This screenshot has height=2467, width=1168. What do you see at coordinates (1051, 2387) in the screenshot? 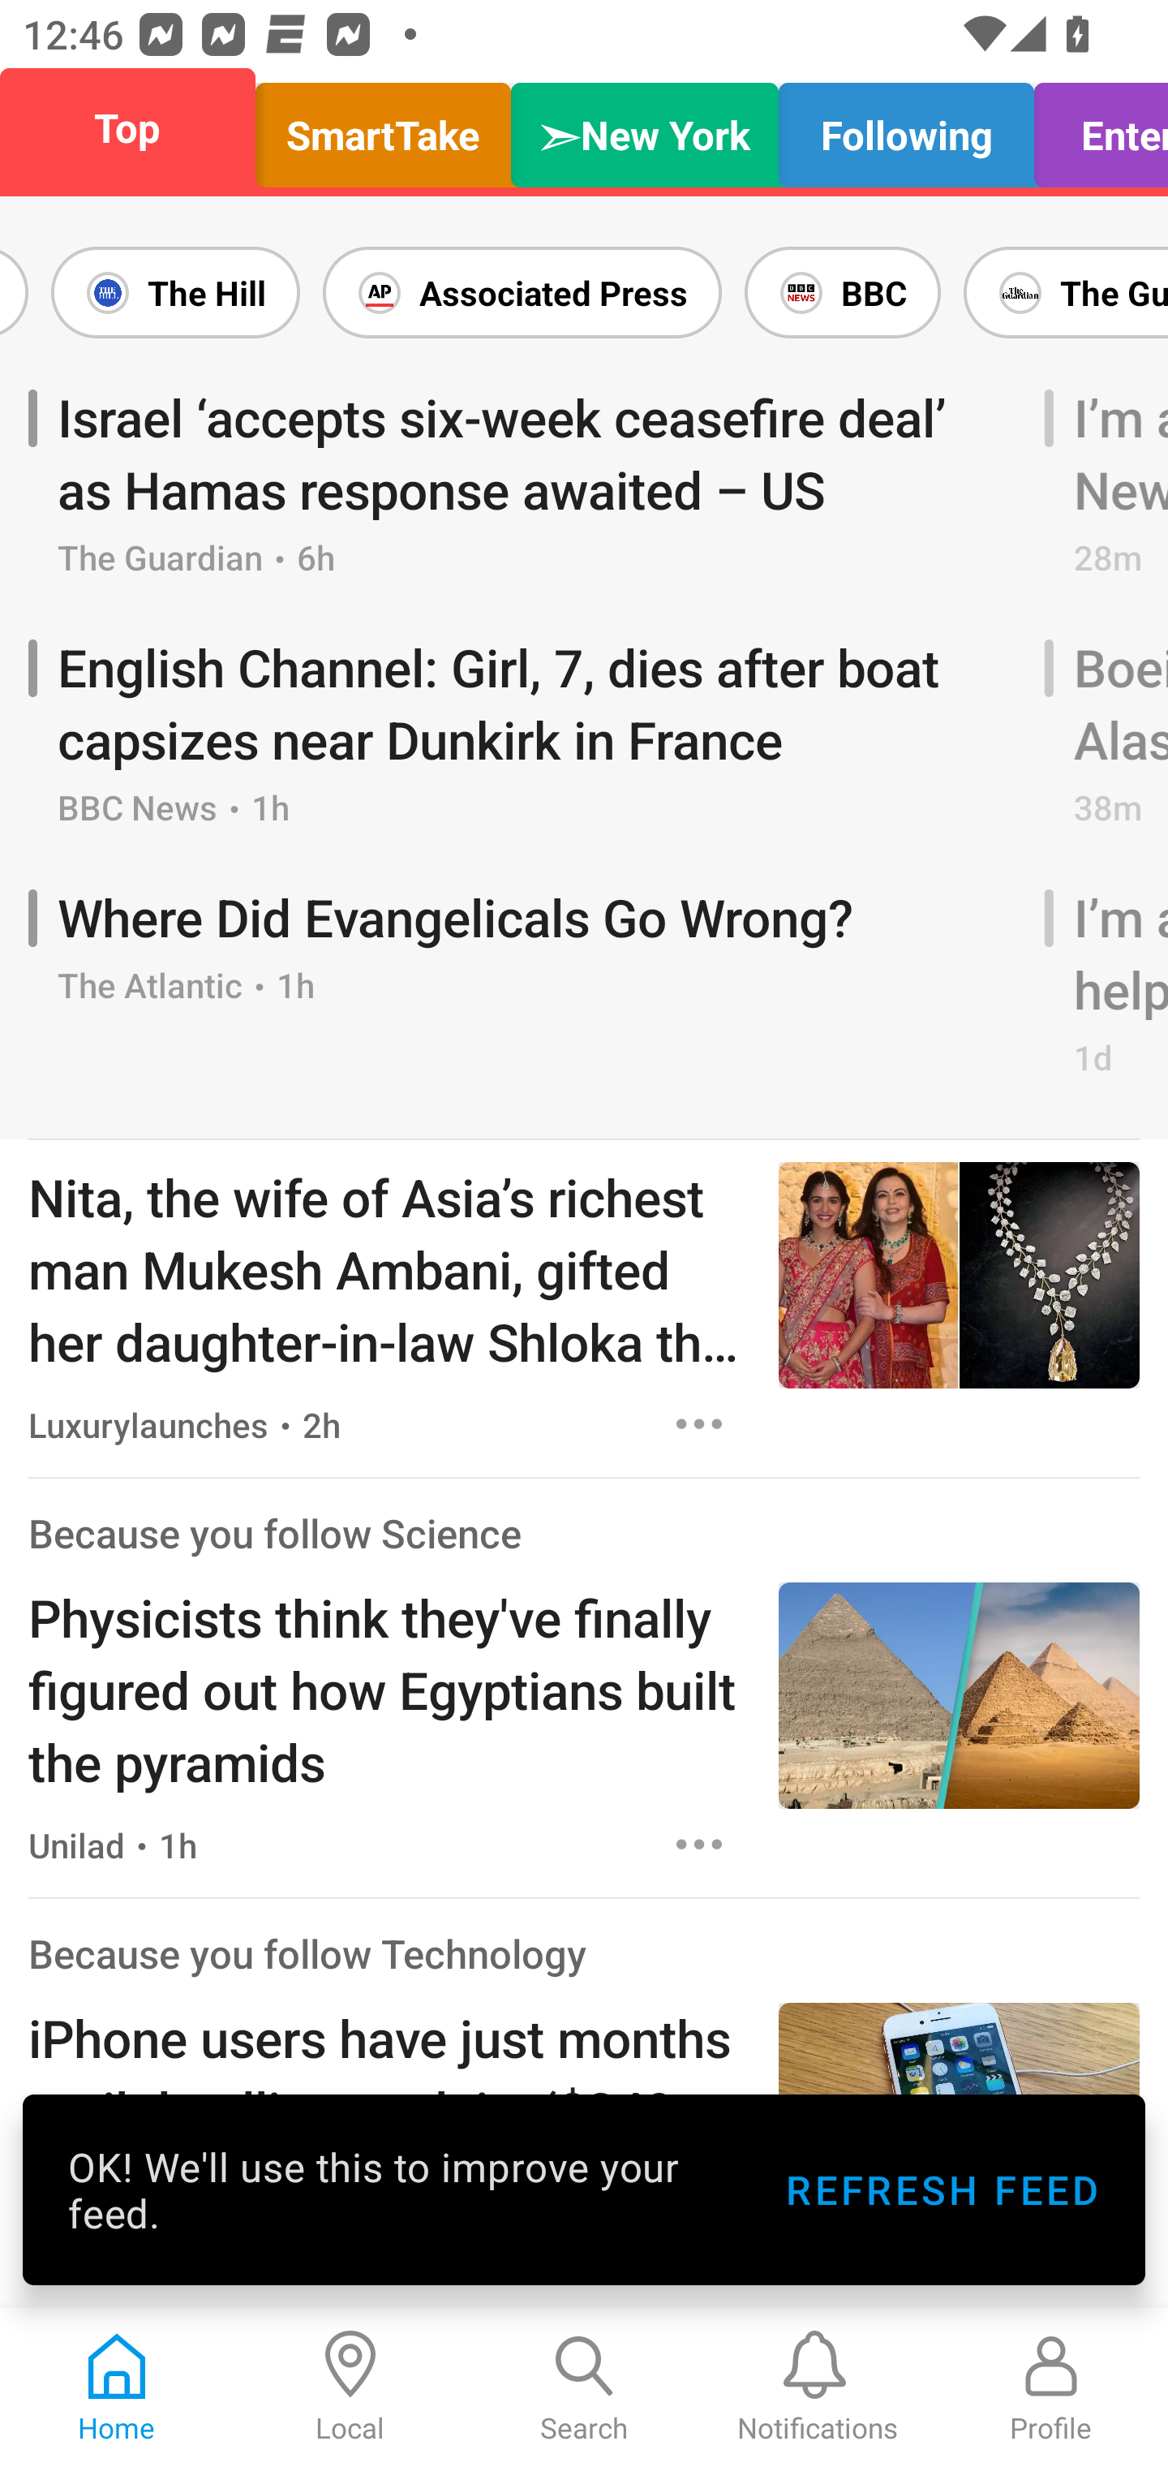
I see `Profile` at bounding box center [1051, 2387].